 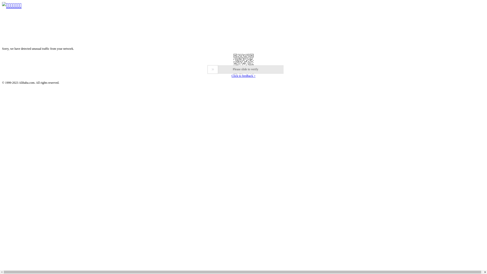 I want to click on pOAI0u5aT211PITnAMyVXA|ZWIazA|gqtLDQ_0, so click(x=243, y=64).